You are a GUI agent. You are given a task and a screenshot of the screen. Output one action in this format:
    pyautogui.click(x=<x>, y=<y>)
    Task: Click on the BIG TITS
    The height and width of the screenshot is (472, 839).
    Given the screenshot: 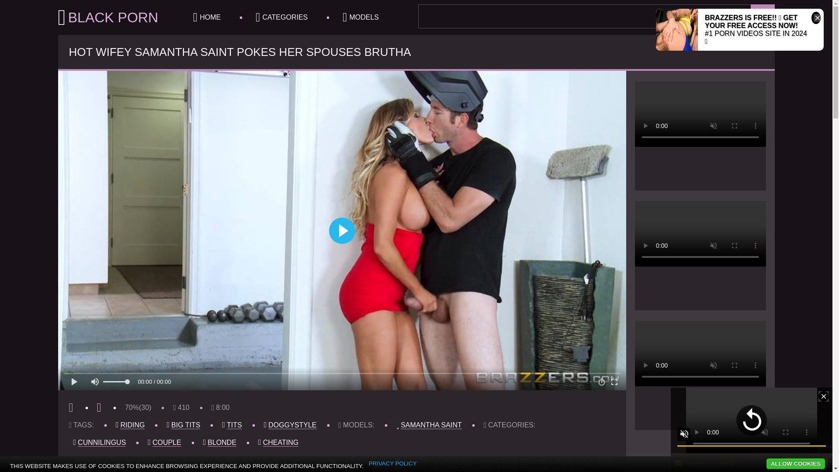 What is the action you would take?
    pyautogui.click(x=185, y=425)
    